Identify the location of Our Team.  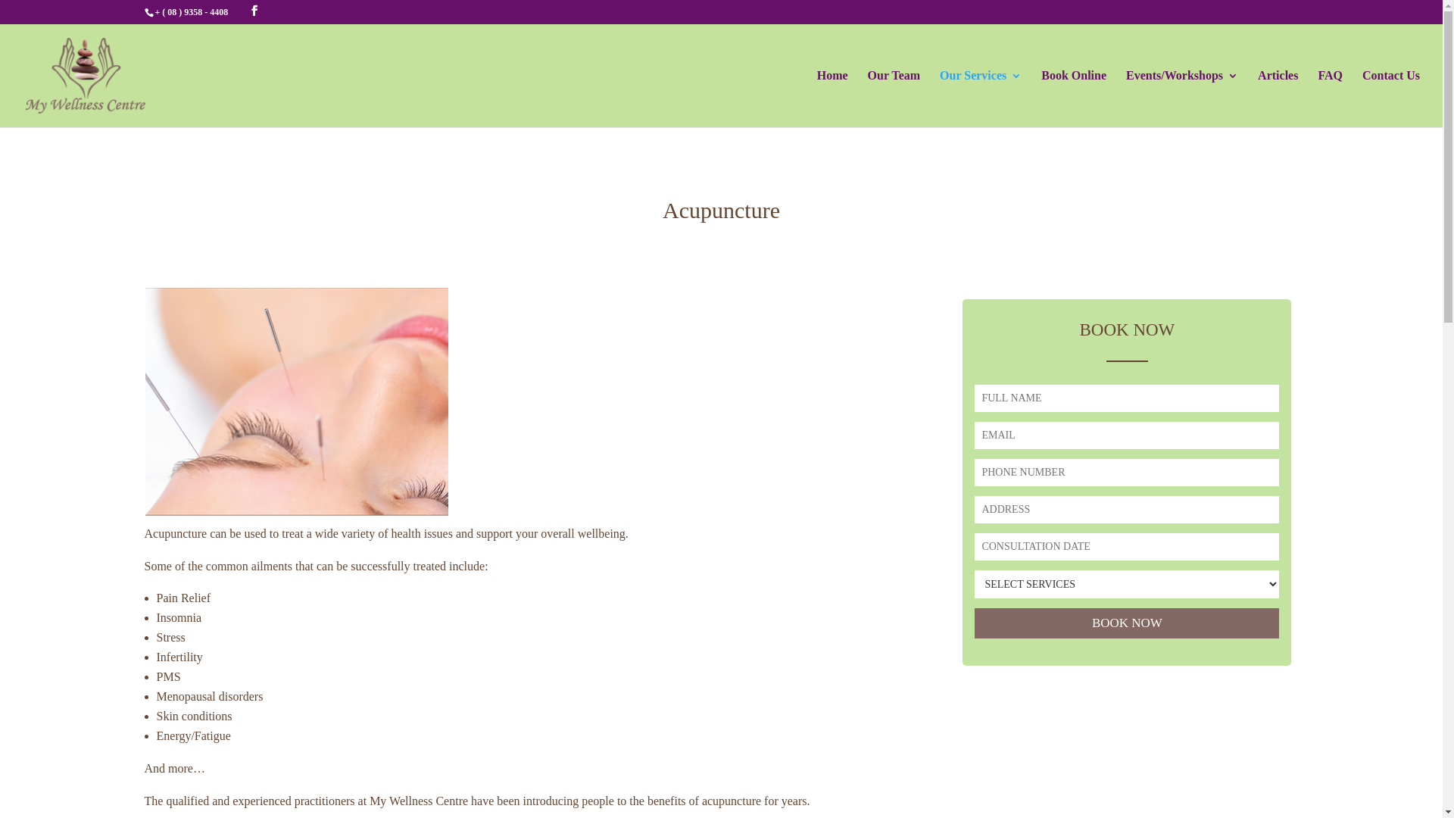
(894, 98).